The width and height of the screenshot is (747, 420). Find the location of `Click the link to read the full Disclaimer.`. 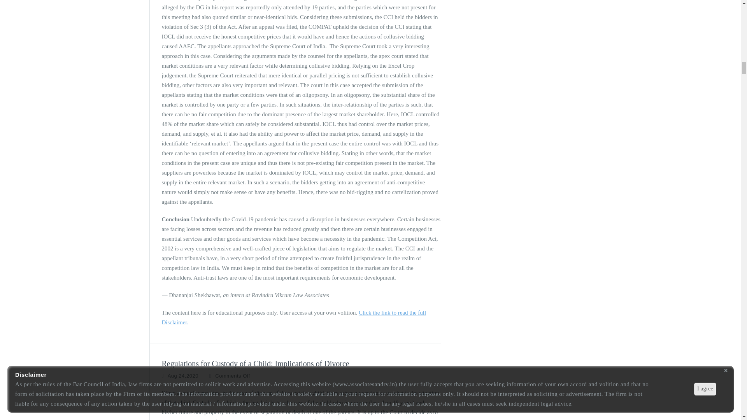

Click the link to read the full Disclaimer. is located at coordinates (294, 317).